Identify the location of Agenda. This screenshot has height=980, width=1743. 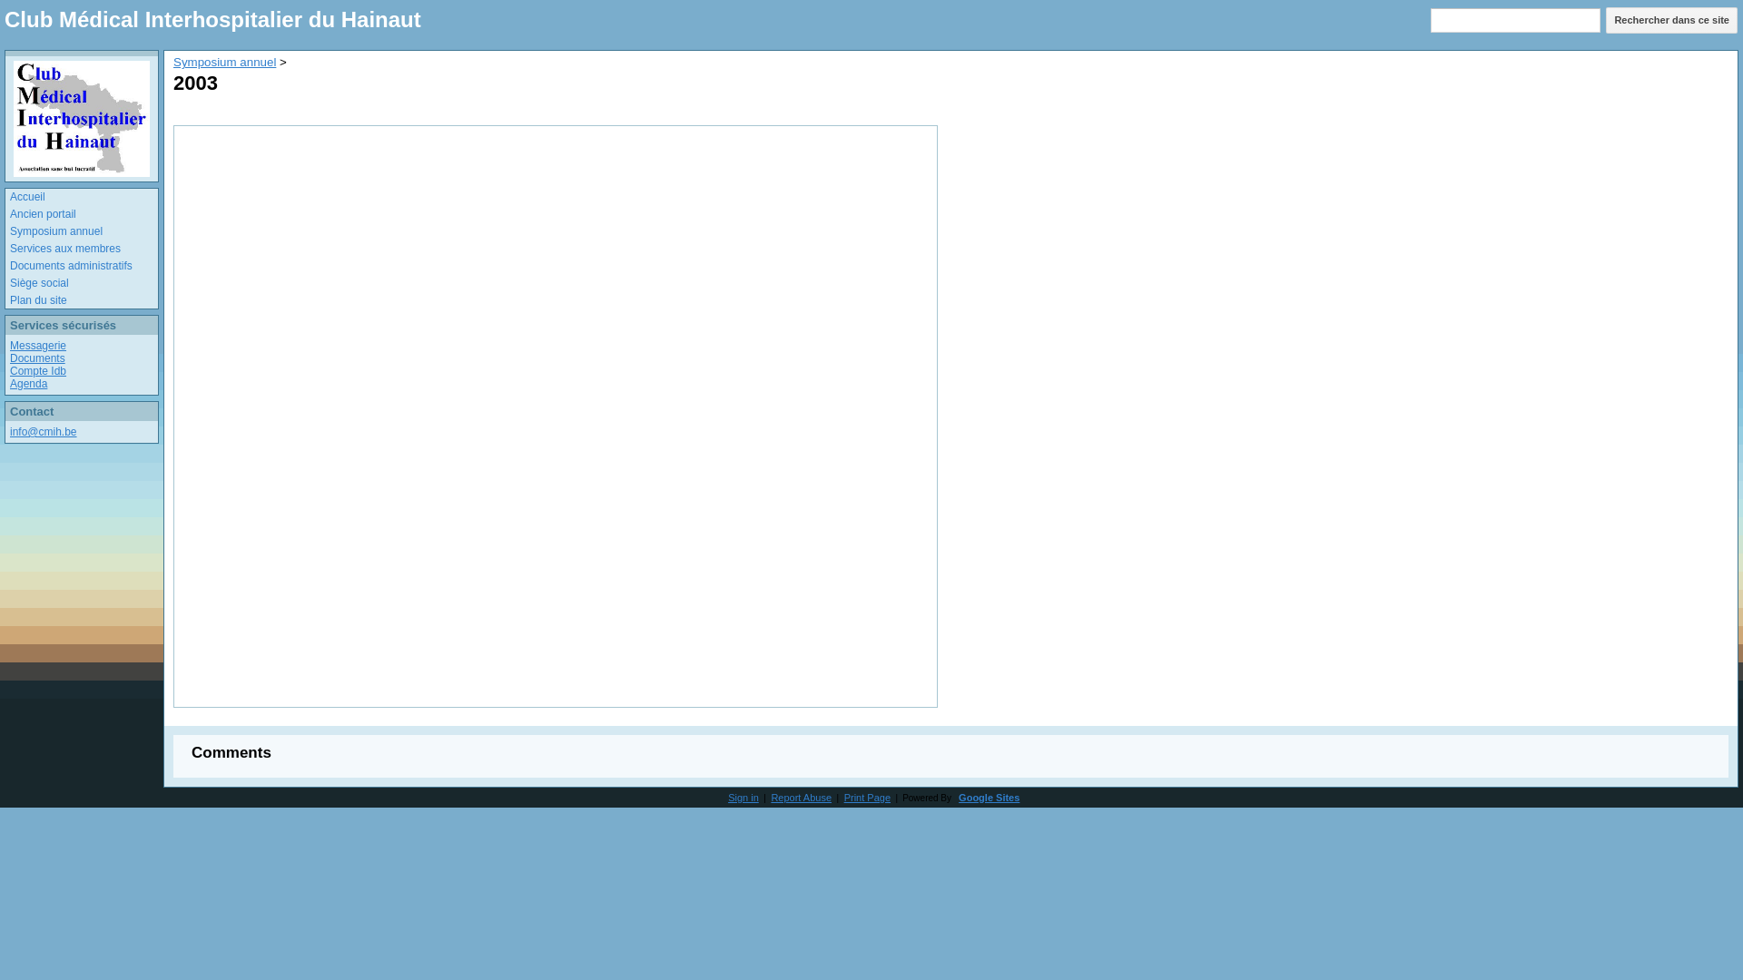
(29, 384).